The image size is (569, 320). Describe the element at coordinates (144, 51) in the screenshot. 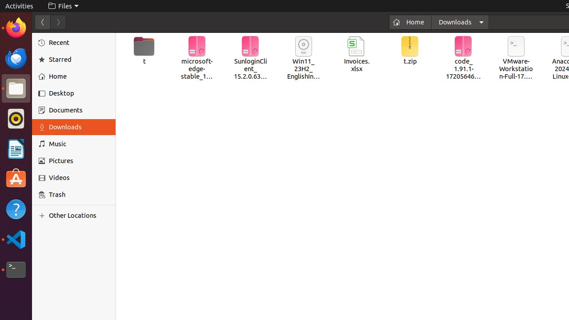

I see `t` at that location.